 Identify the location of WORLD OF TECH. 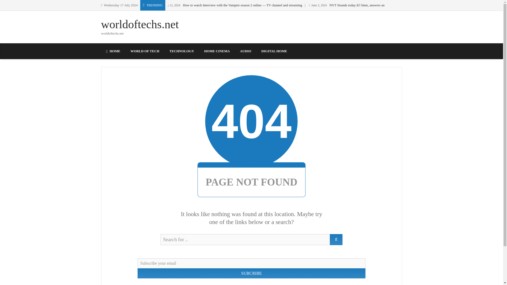
(145, 51).